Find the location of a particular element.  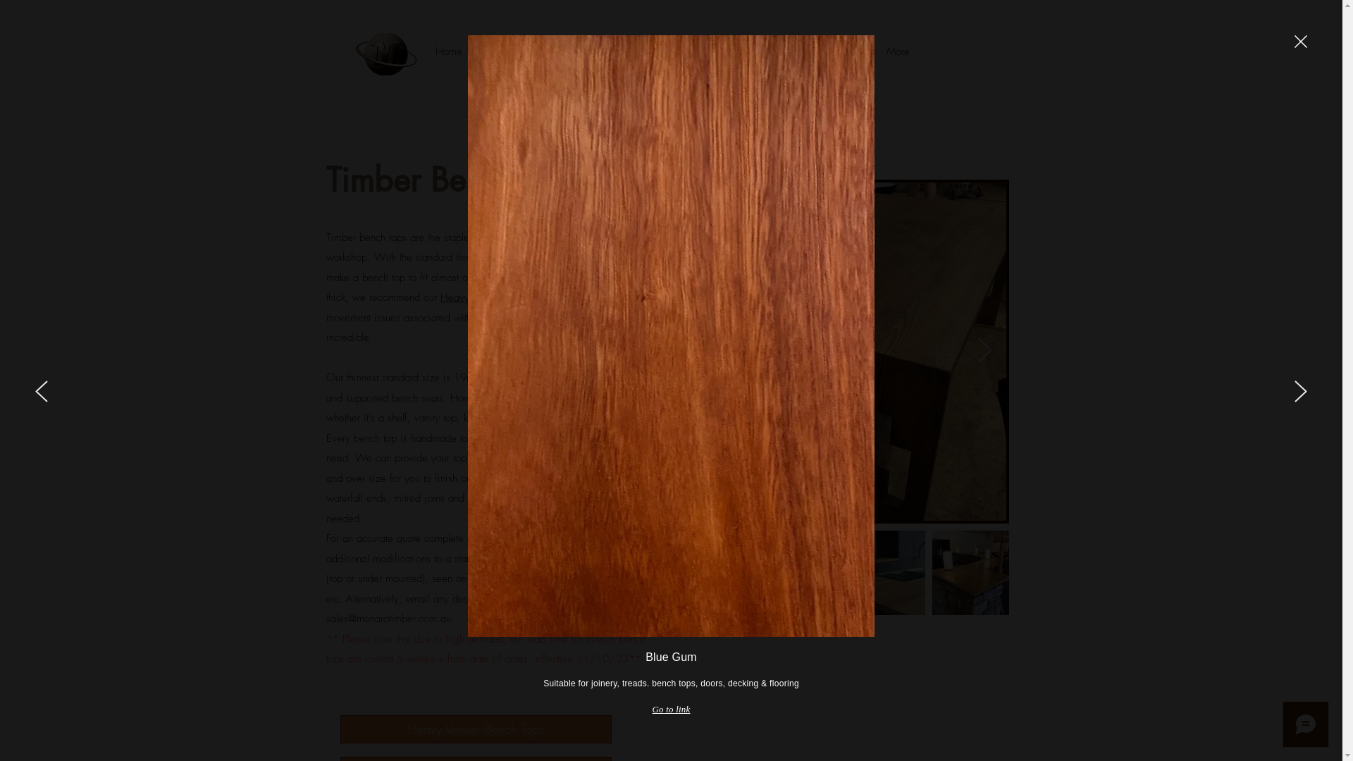

Timber Species is located at coordinates (647, 51).